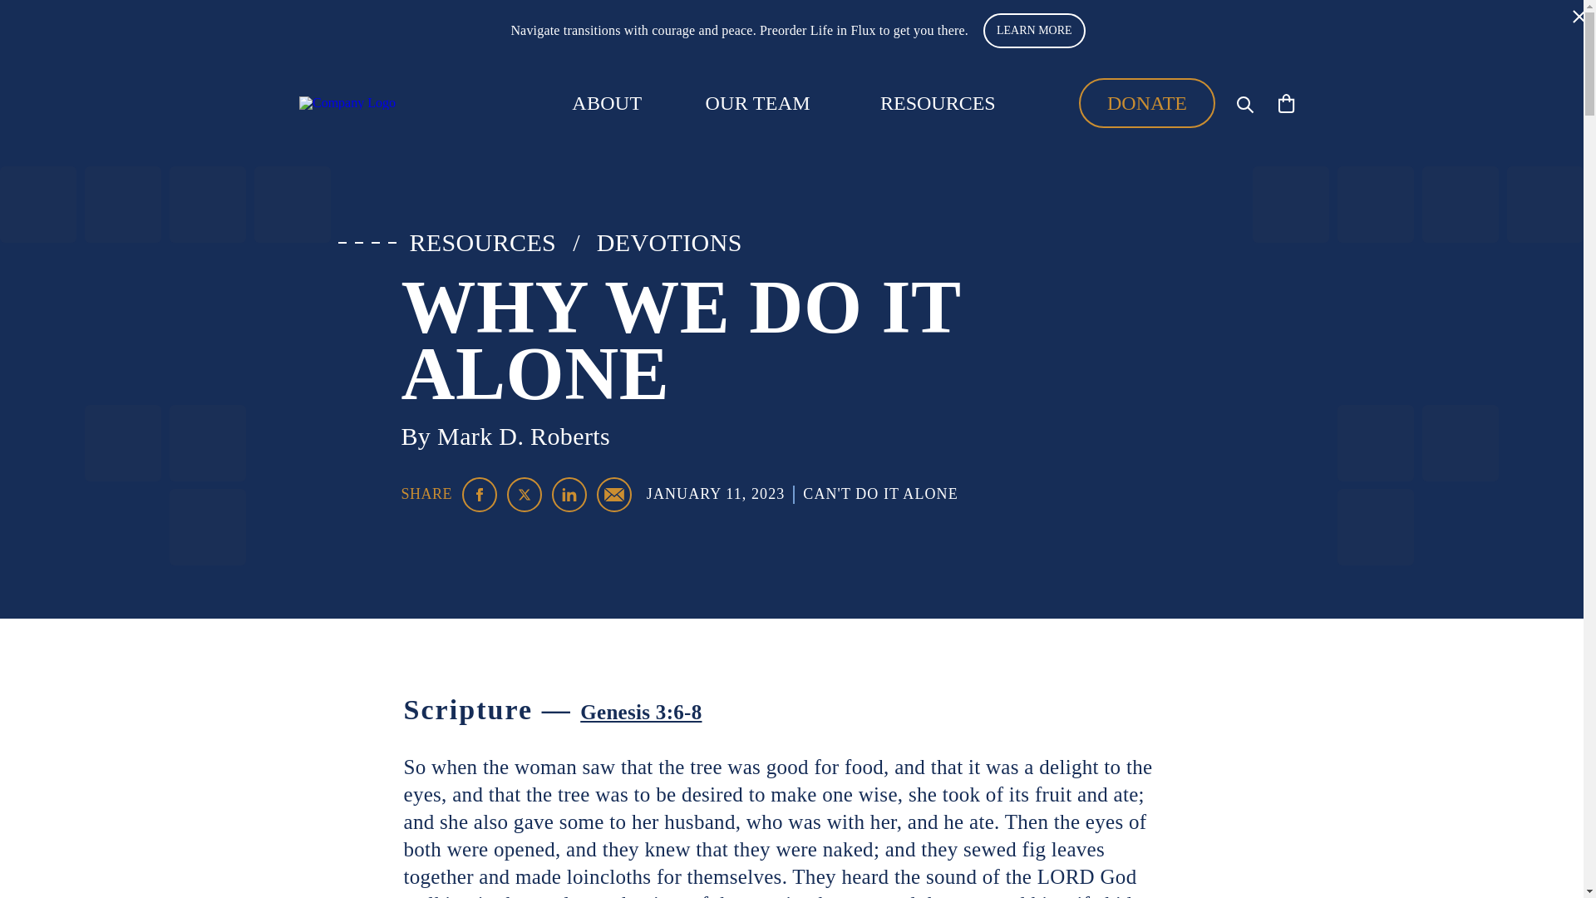 The image size is (1596, 898). Describe the element at coordinates (524, 436) in the screenshot. I see `Mark D. Roberts` at that location.